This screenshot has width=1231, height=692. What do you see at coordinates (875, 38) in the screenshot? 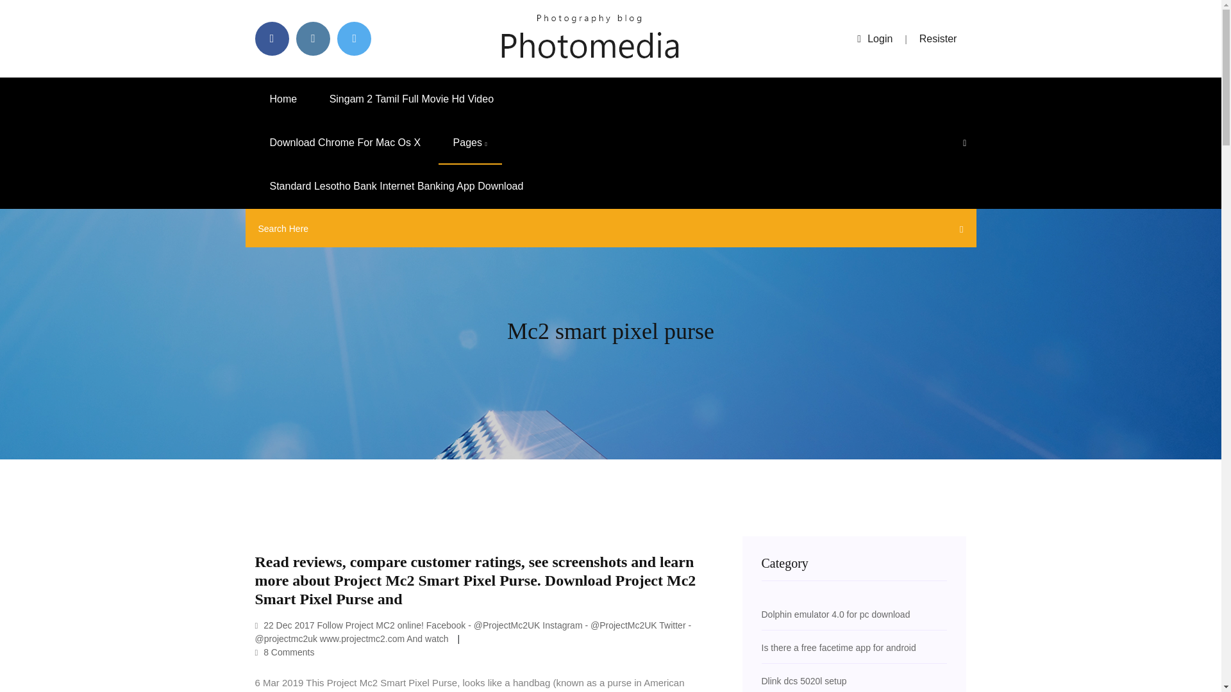
I see `Login` at bounding box center [875, 38].